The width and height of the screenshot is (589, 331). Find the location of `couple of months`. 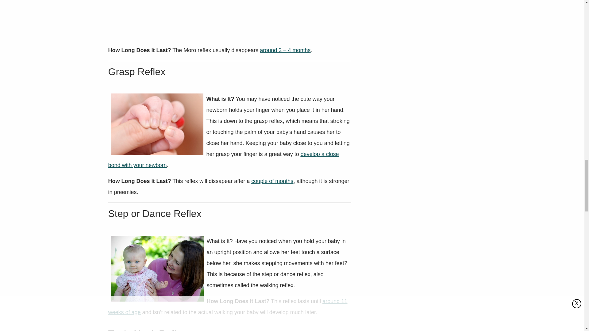

couple of months is located at coordinates (272, 181).